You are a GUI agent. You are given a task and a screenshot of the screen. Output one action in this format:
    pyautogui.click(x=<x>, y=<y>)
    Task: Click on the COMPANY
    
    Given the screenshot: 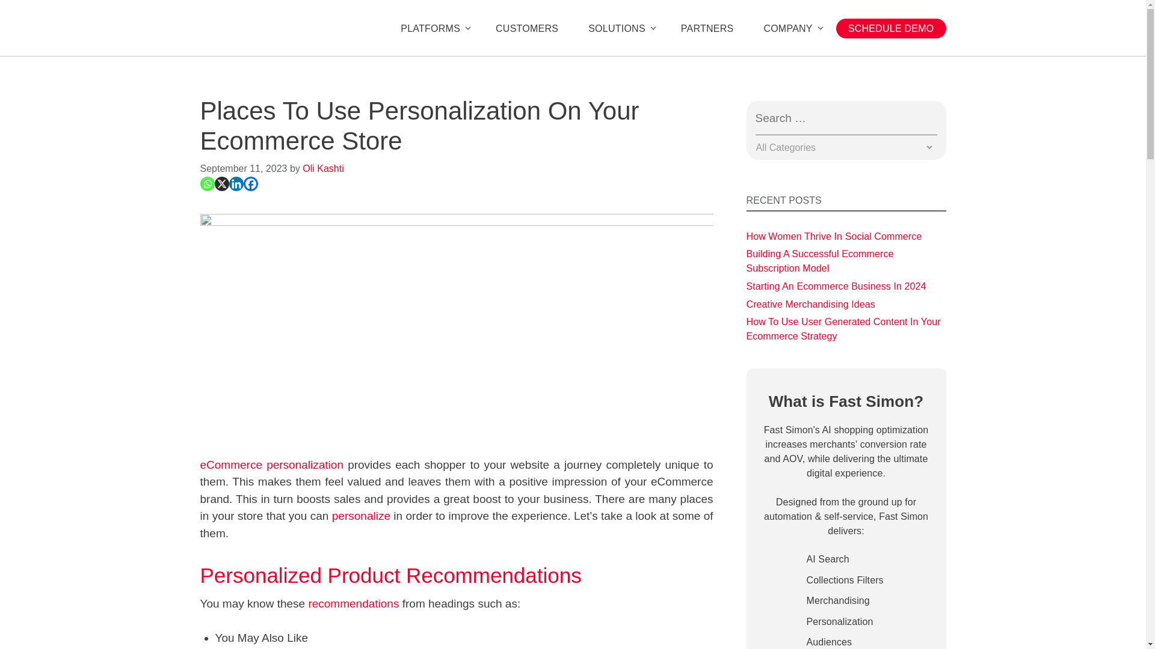 What is the action you would take?
    pyautogui.click(x=790, y=28)
    